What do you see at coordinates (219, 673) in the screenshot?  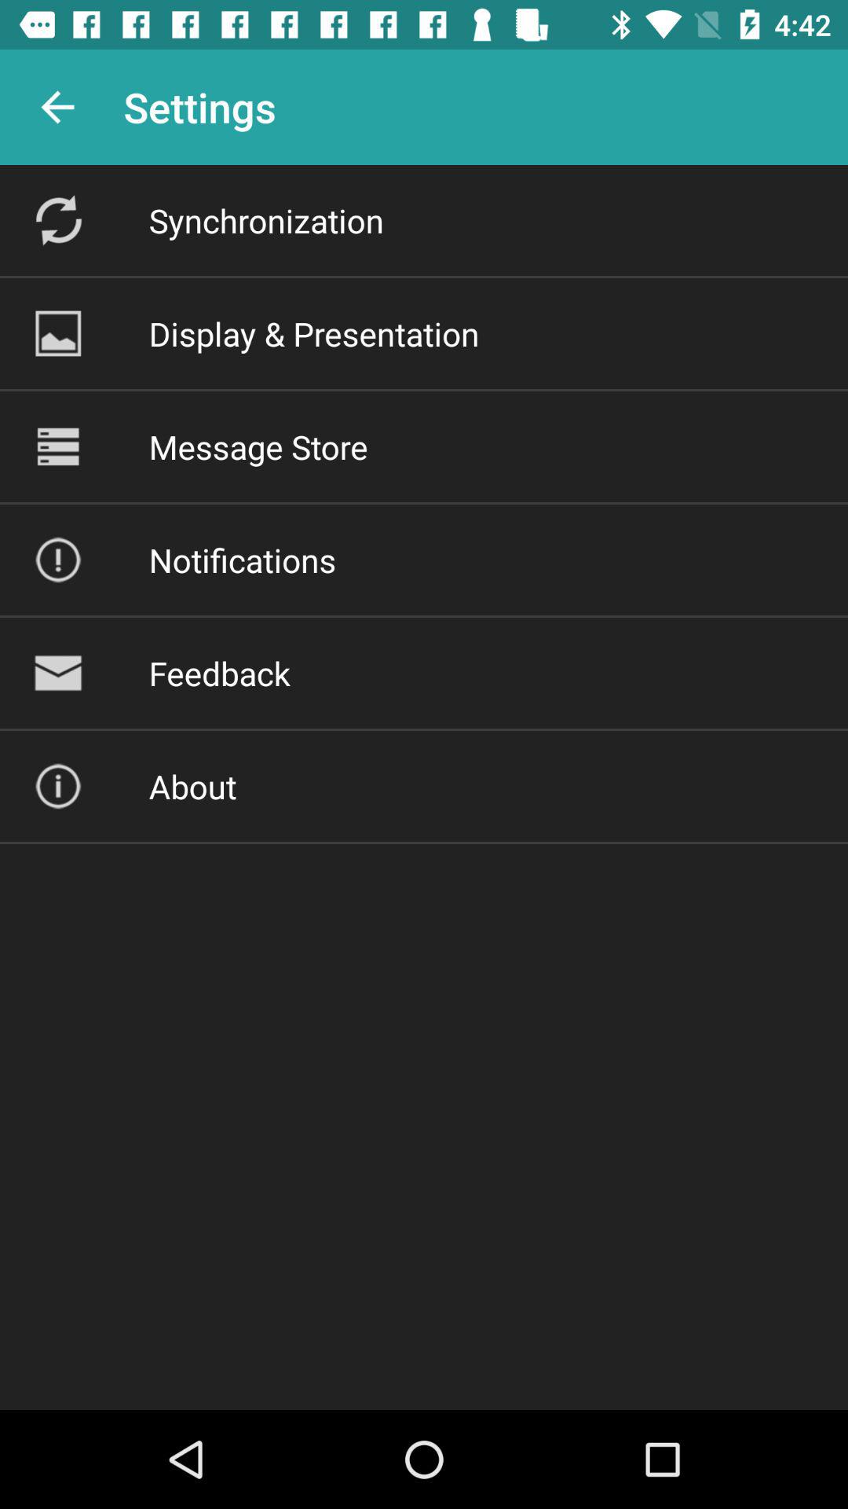 I see `turn on the feedback` at bounding box center [219, 673].